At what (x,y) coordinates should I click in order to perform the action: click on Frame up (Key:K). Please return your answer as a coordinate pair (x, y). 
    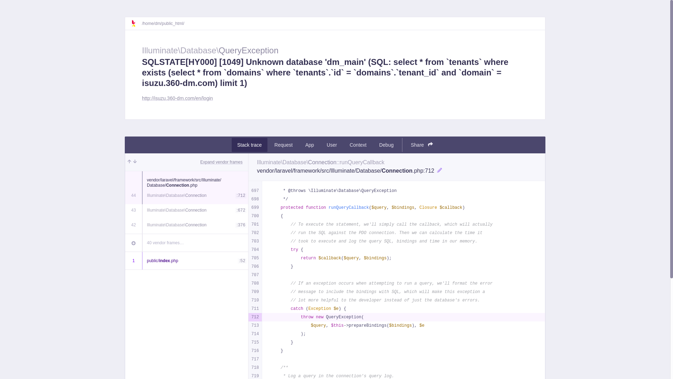
    Looking at the image, I should click on (129, 162).